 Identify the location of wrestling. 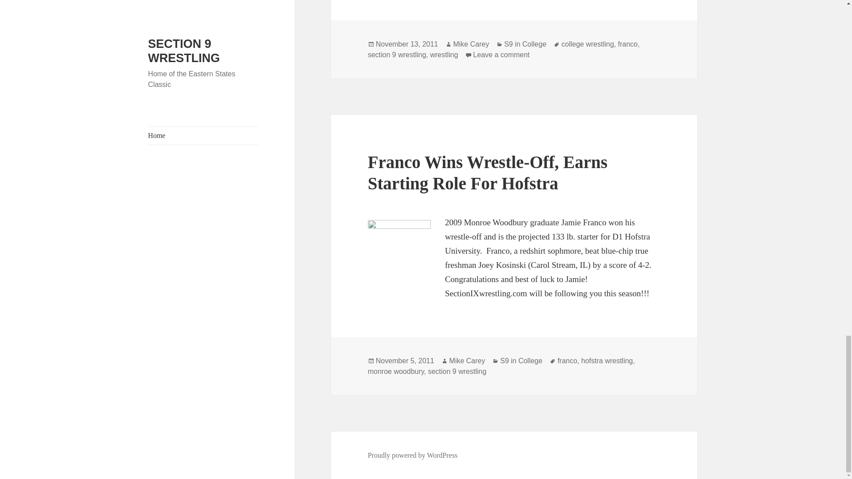
(444, 55).